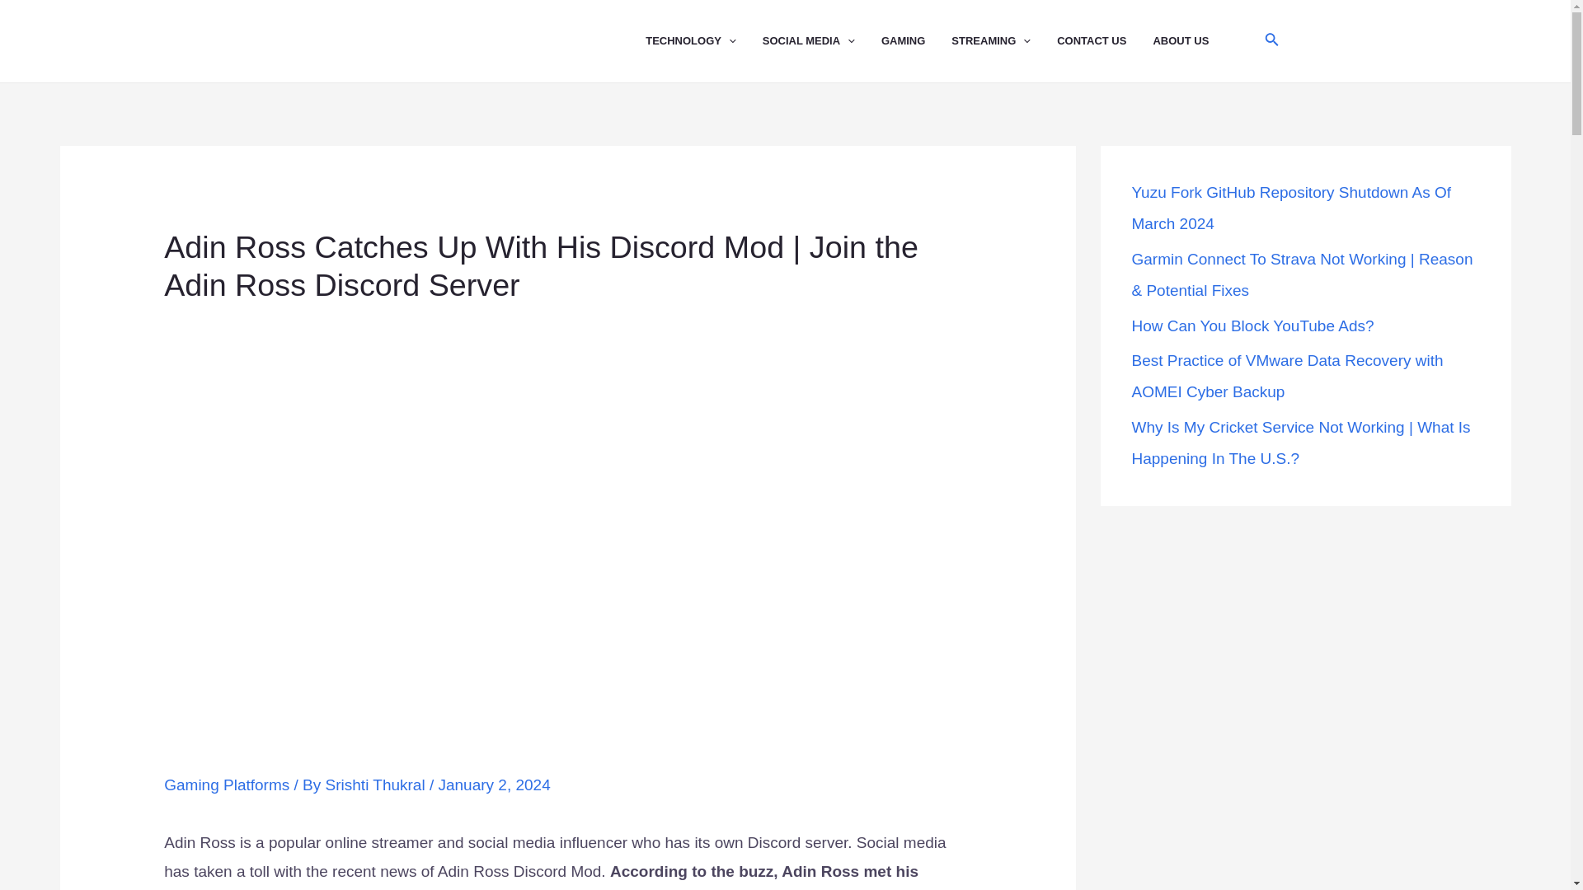 This screenshot has width=1583, height=890. I want to click on TECHNOLOGY, so click(704, 41).